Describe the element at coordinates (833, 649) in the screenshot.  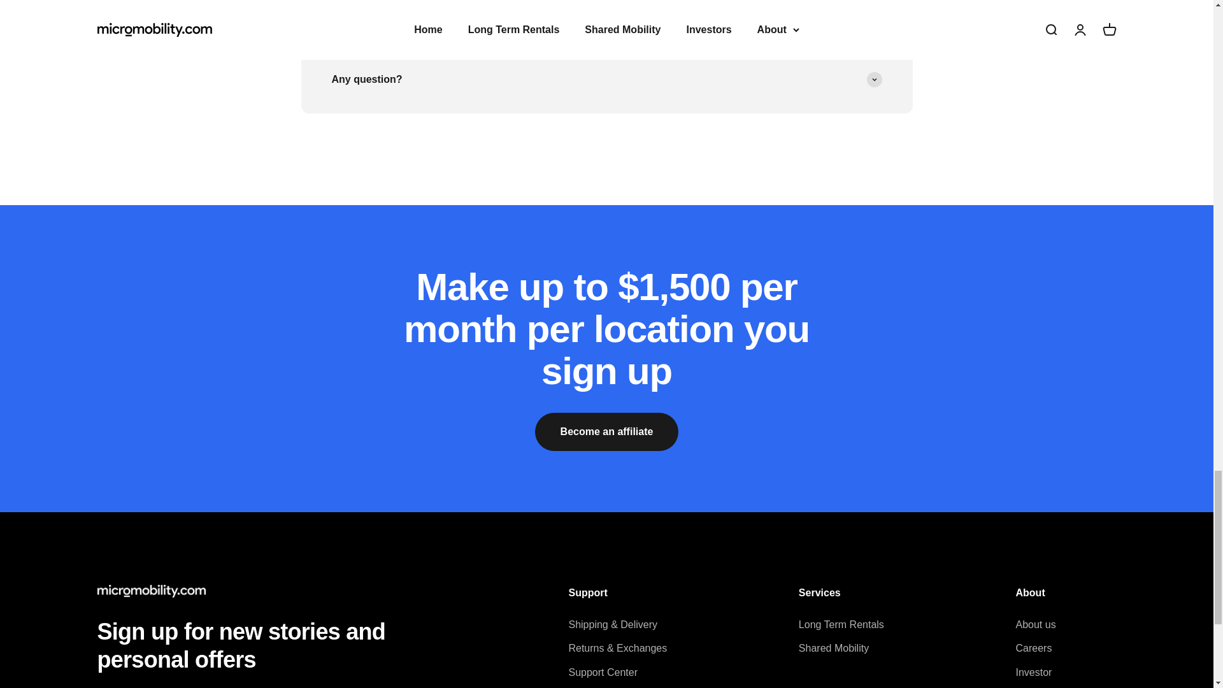
I see `Shared Mobility` at that location.